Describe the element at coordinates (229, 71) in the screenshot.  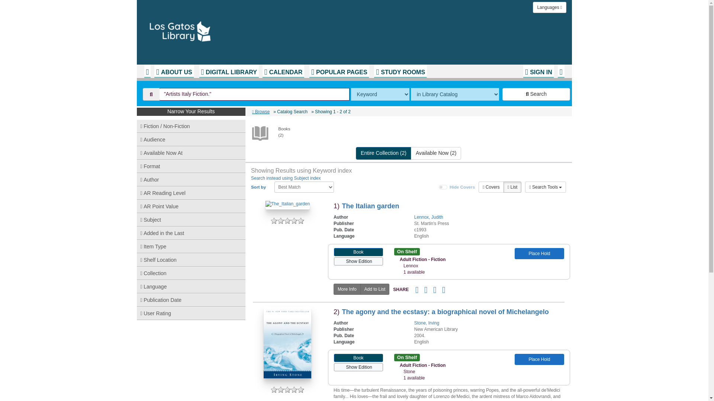
I see `DIGITAL LIBRARY` at that location.